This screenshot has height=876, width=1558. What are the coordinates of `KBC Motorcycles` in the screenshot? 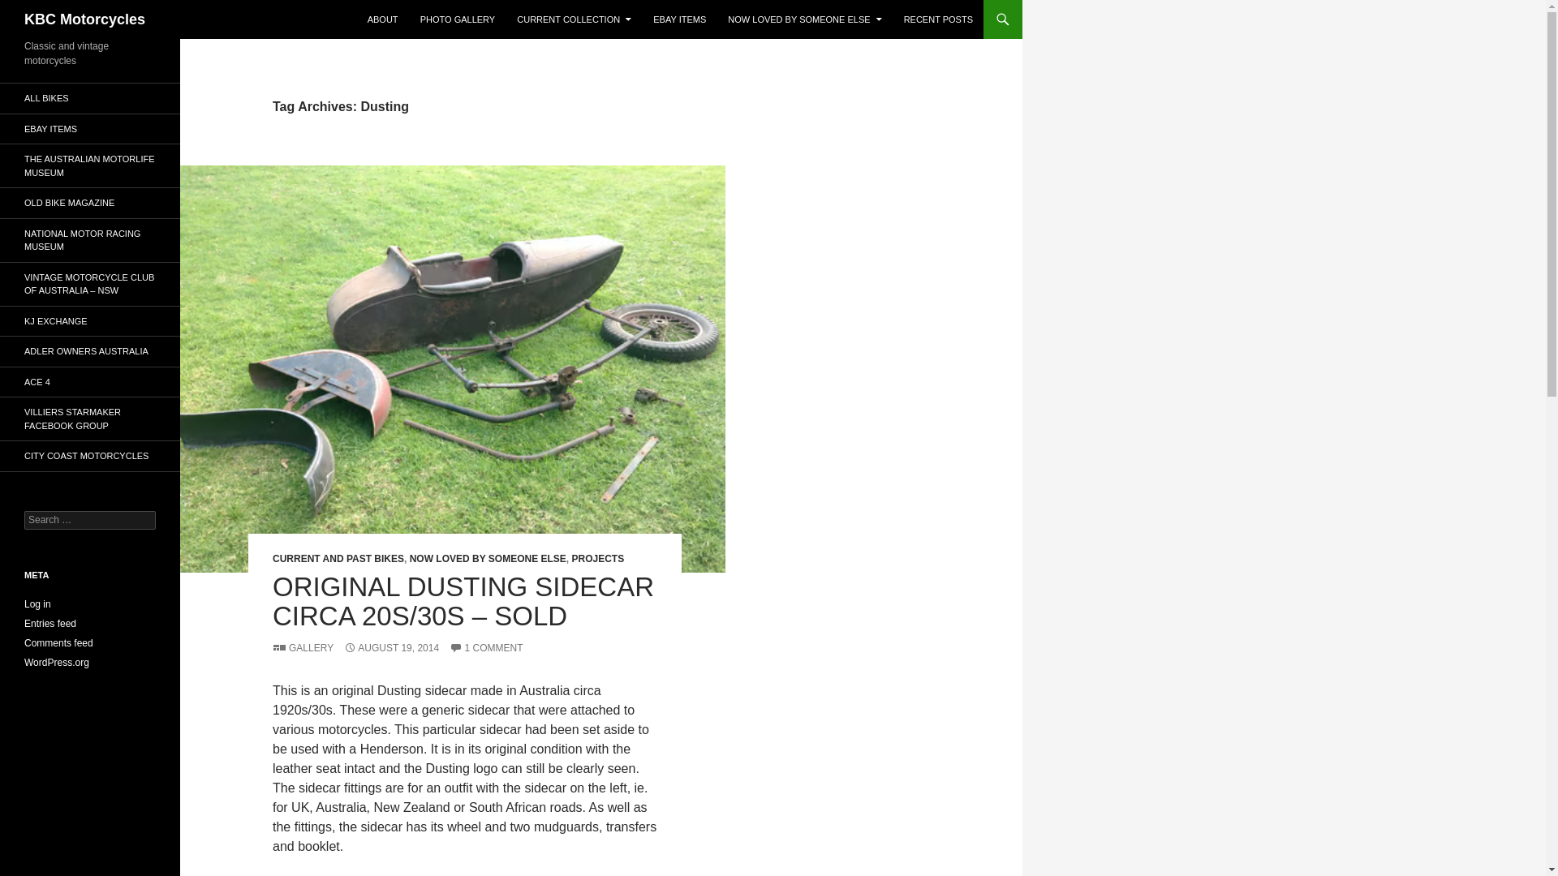 It's located at (84, 19).